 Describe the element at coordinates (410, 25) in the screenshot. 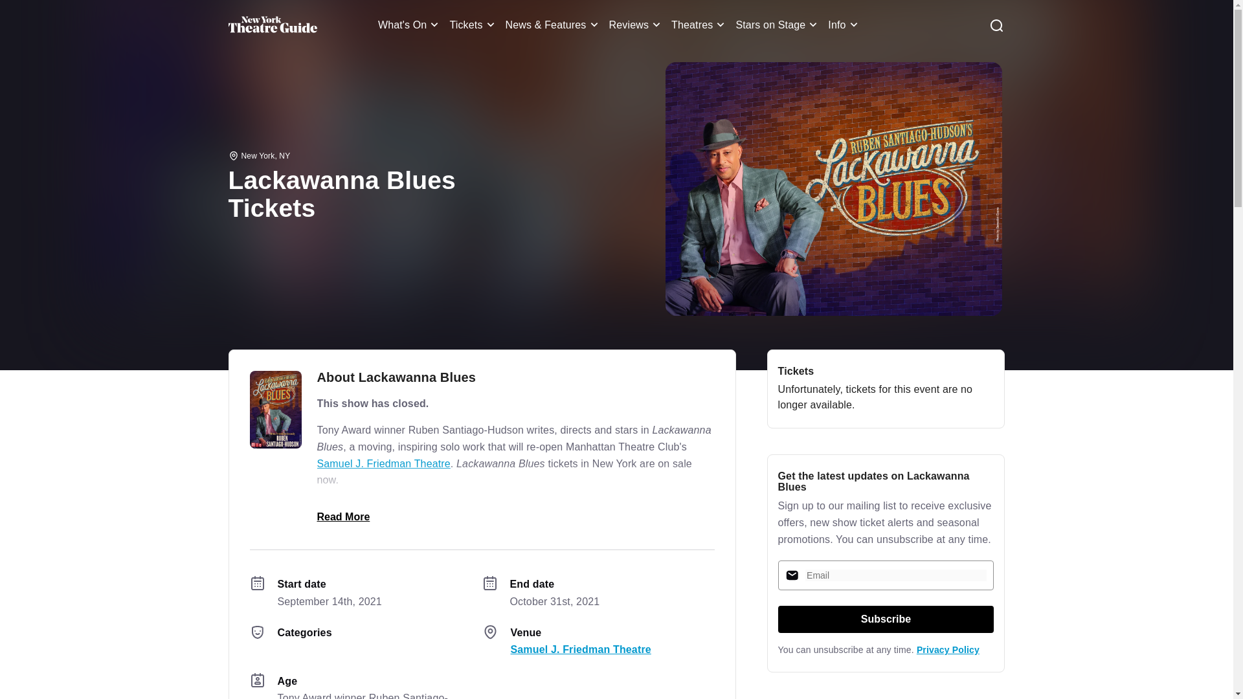

I see `What's On` at that location.